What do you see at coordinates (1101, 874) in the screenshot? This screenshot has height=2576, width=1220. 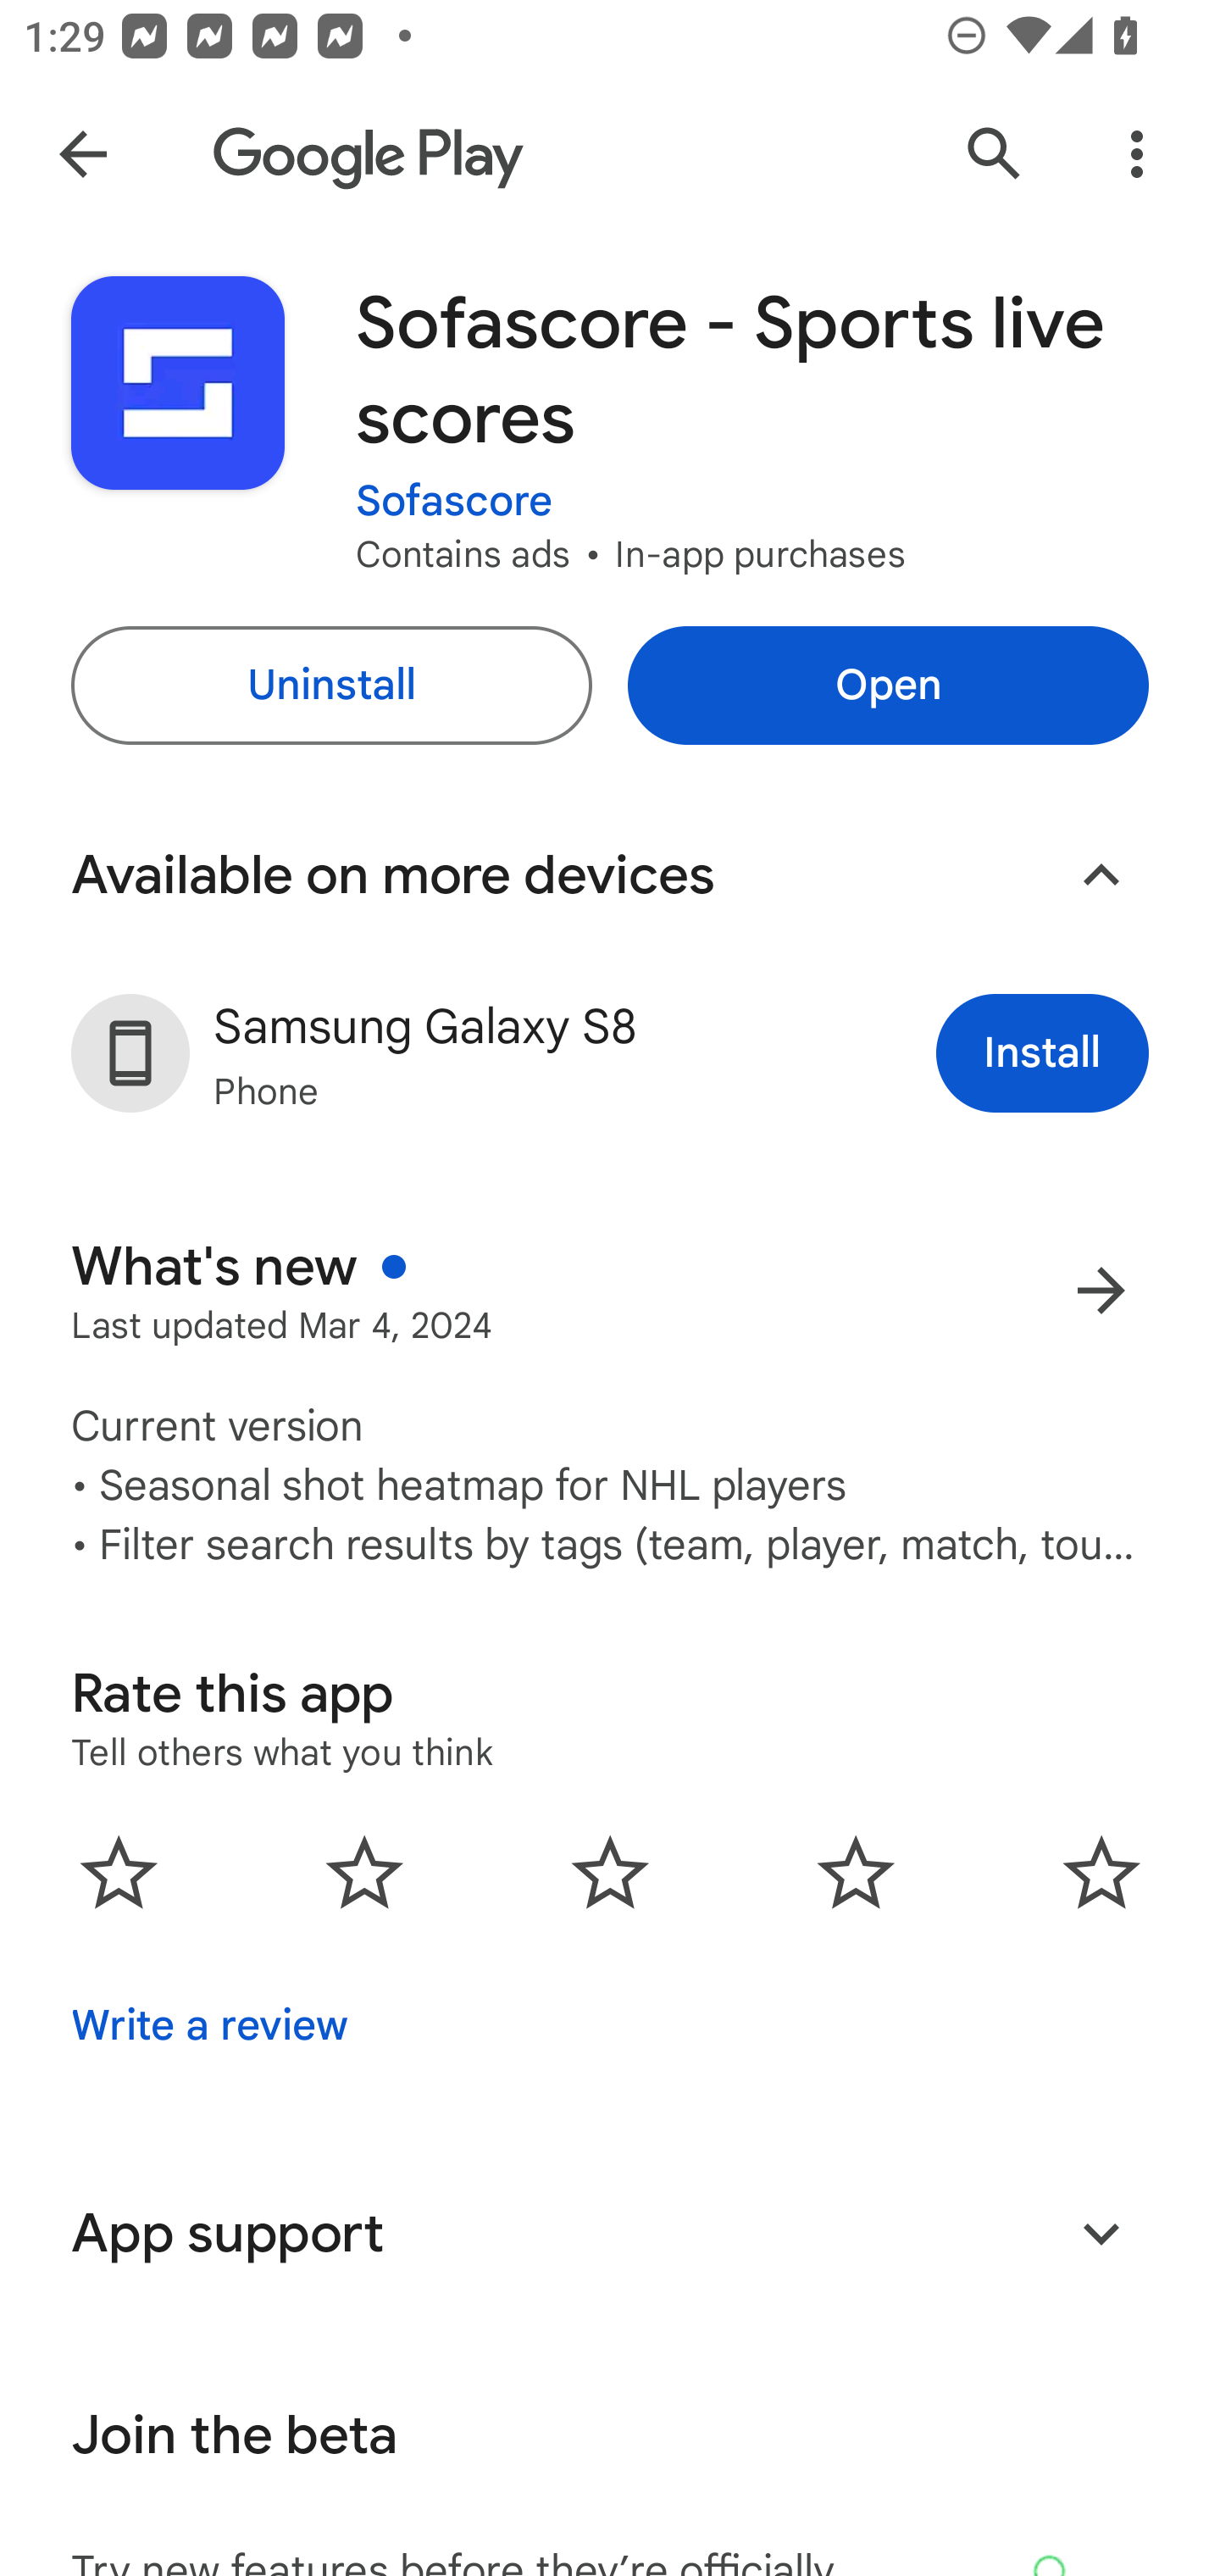 I see `Collapse` at bounding box center [1101, 874].